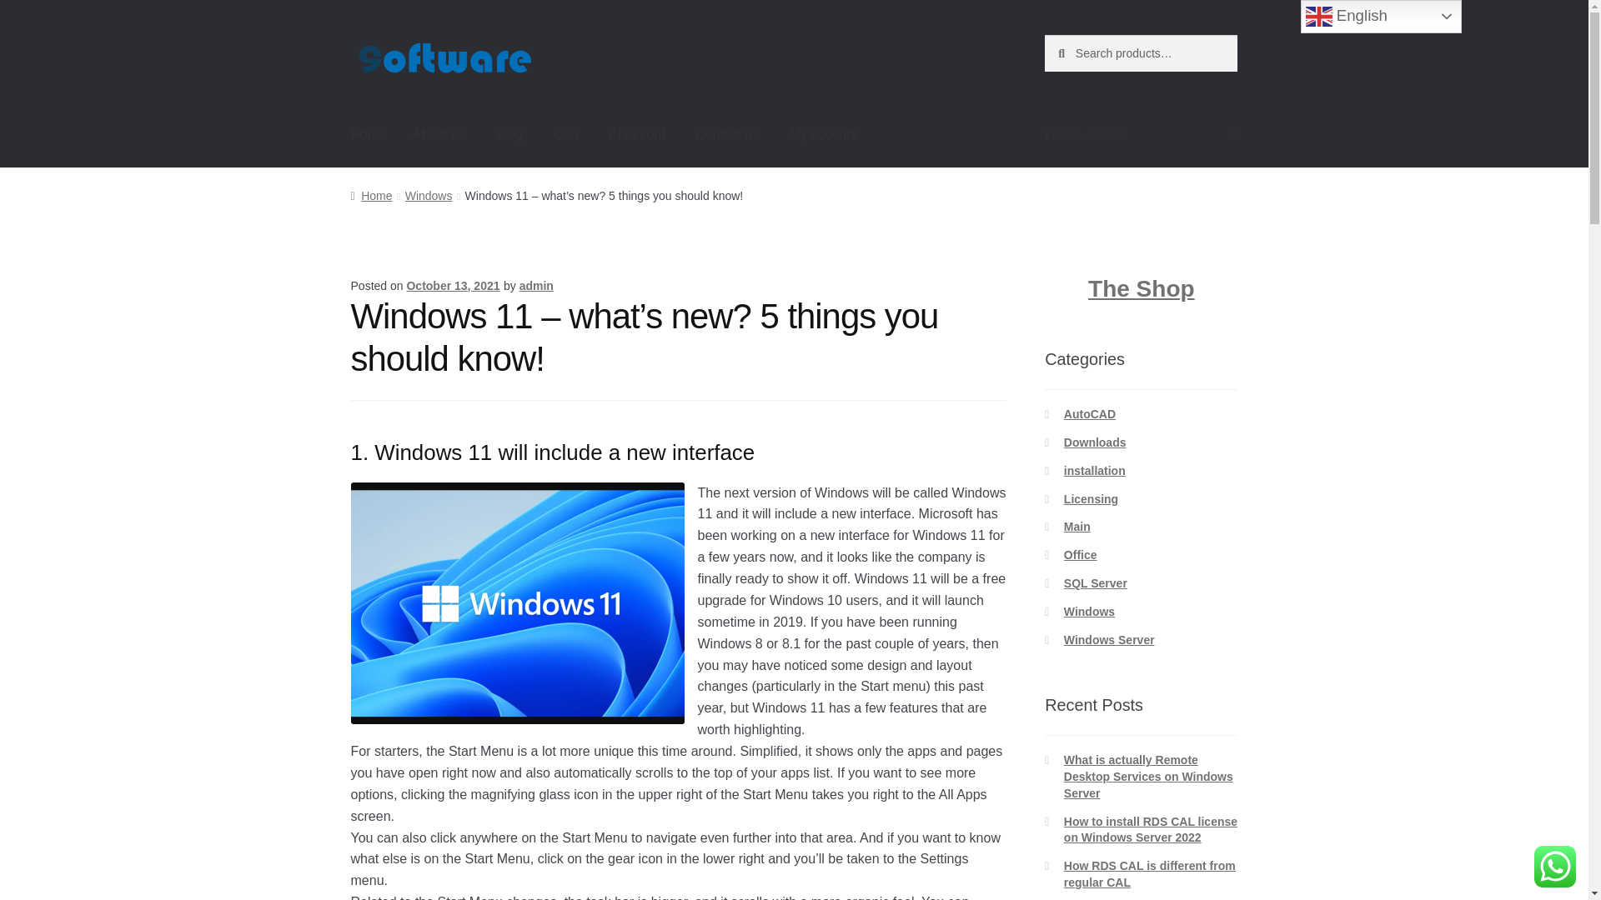  Describe the element at coordinates (726, 135) in the screenshot. I see `Contact us` at that location.